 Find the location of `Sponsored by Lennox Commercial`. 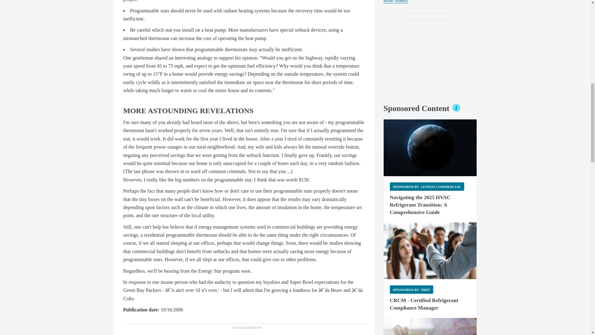

Sponsored by Lennox Commercial is located at coordinates (427, 186).